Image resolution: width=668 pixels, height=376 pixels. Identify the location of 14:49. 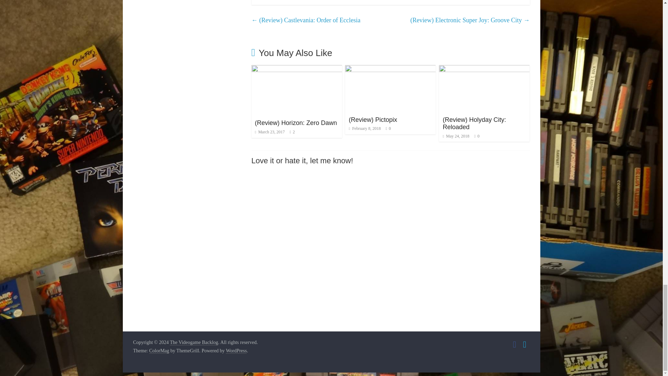
(270, 132).